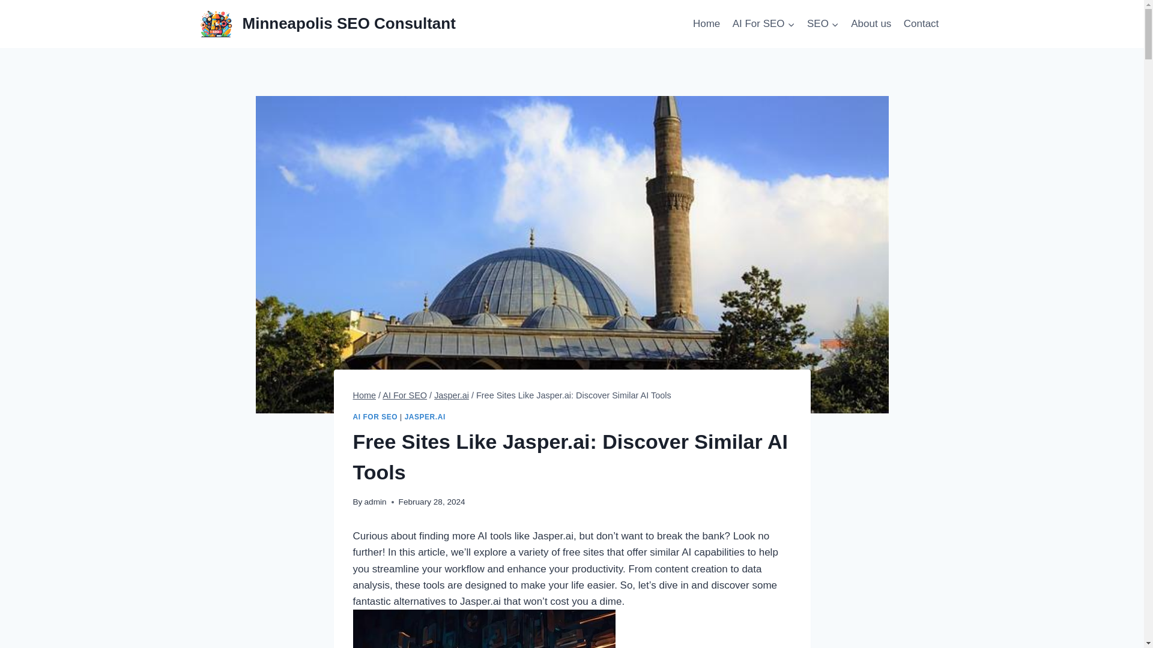  I want to click on Home, so click(365, 395).